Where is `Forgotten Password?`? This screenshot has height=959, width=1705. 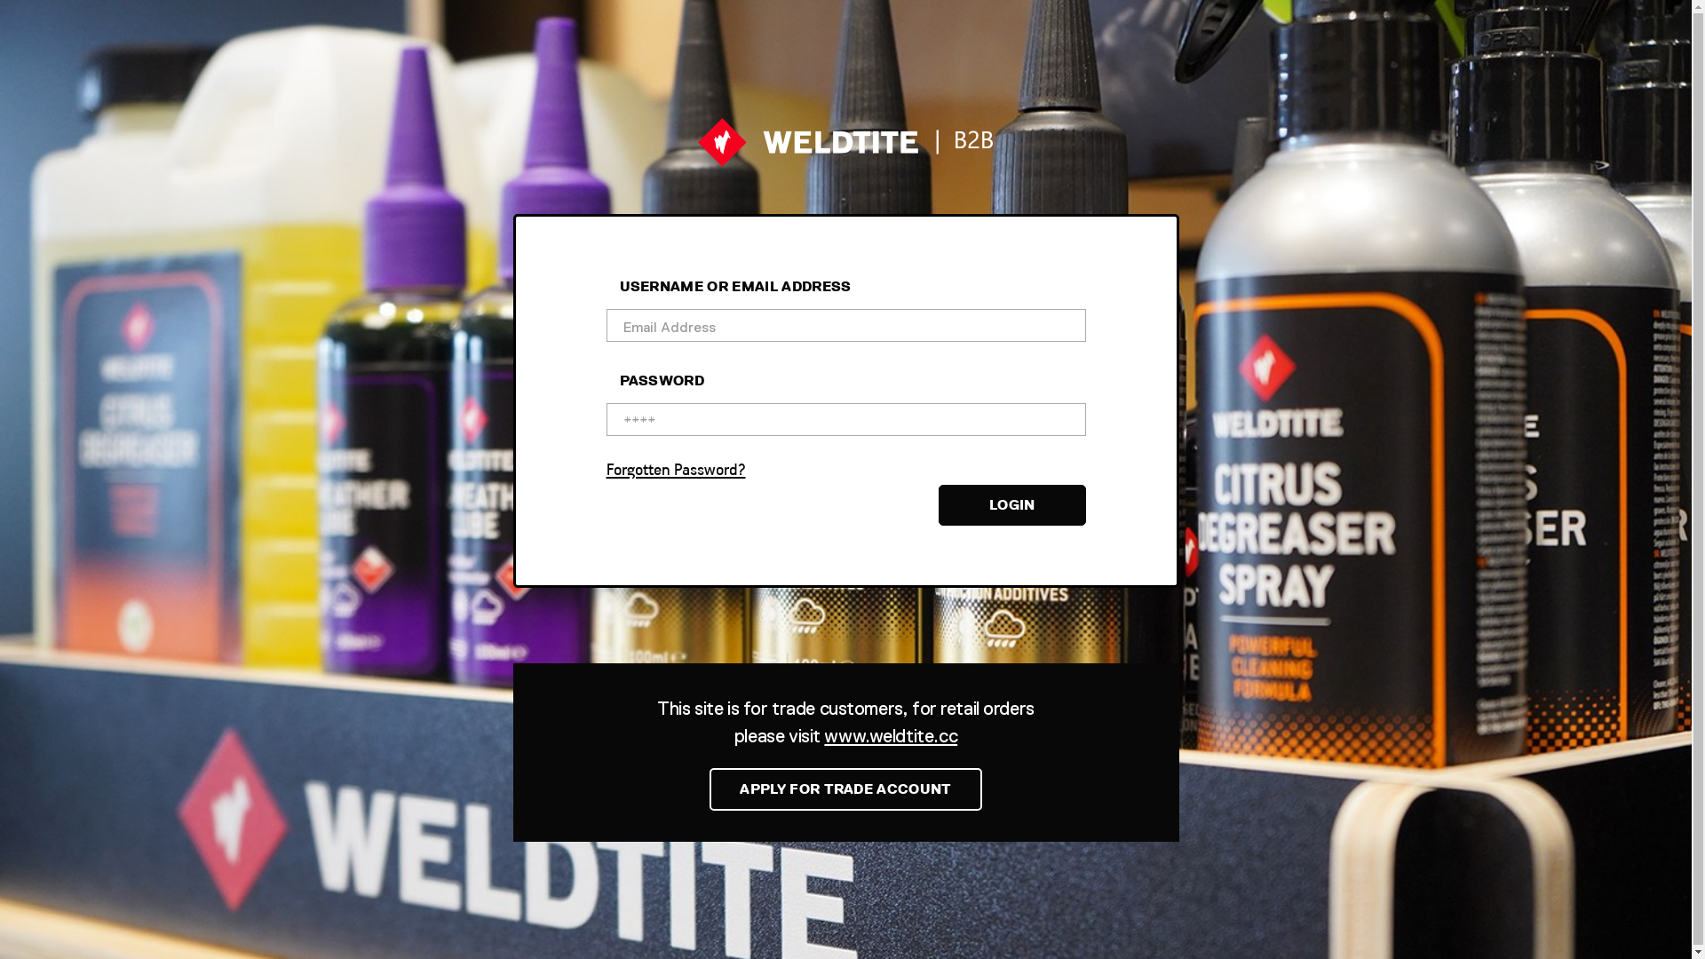 Forgotten Password? is located at coordinates (845, 471).